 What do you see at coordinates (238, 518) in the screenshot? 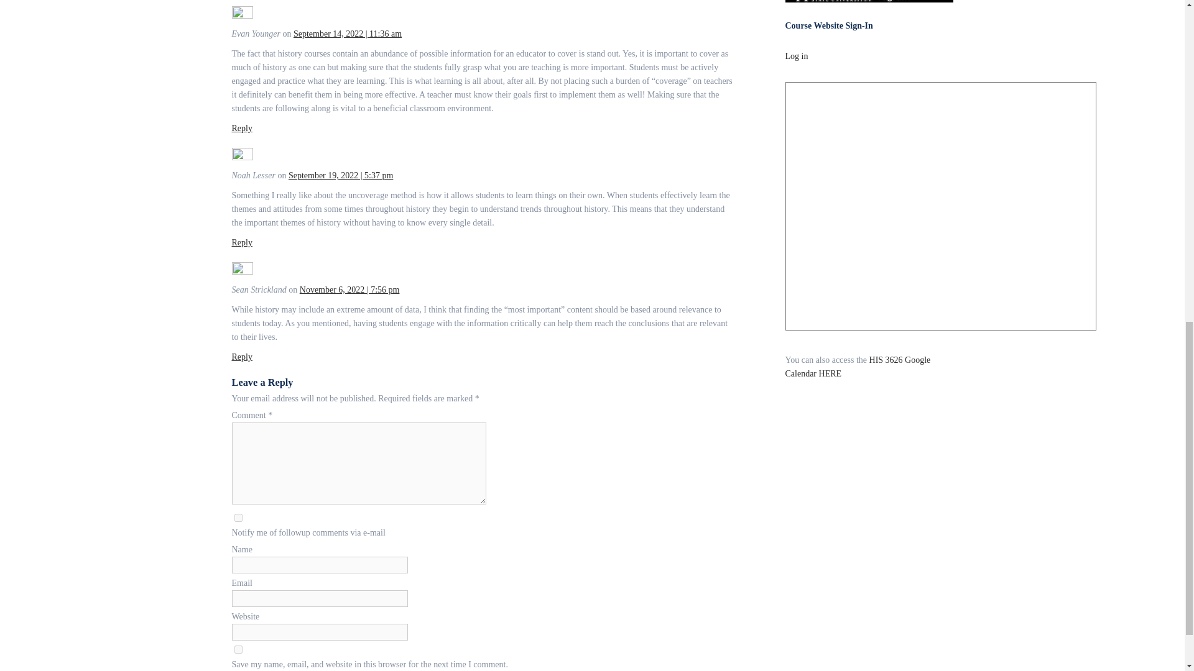
I see `subscribe` at bounding box center [238, 518].